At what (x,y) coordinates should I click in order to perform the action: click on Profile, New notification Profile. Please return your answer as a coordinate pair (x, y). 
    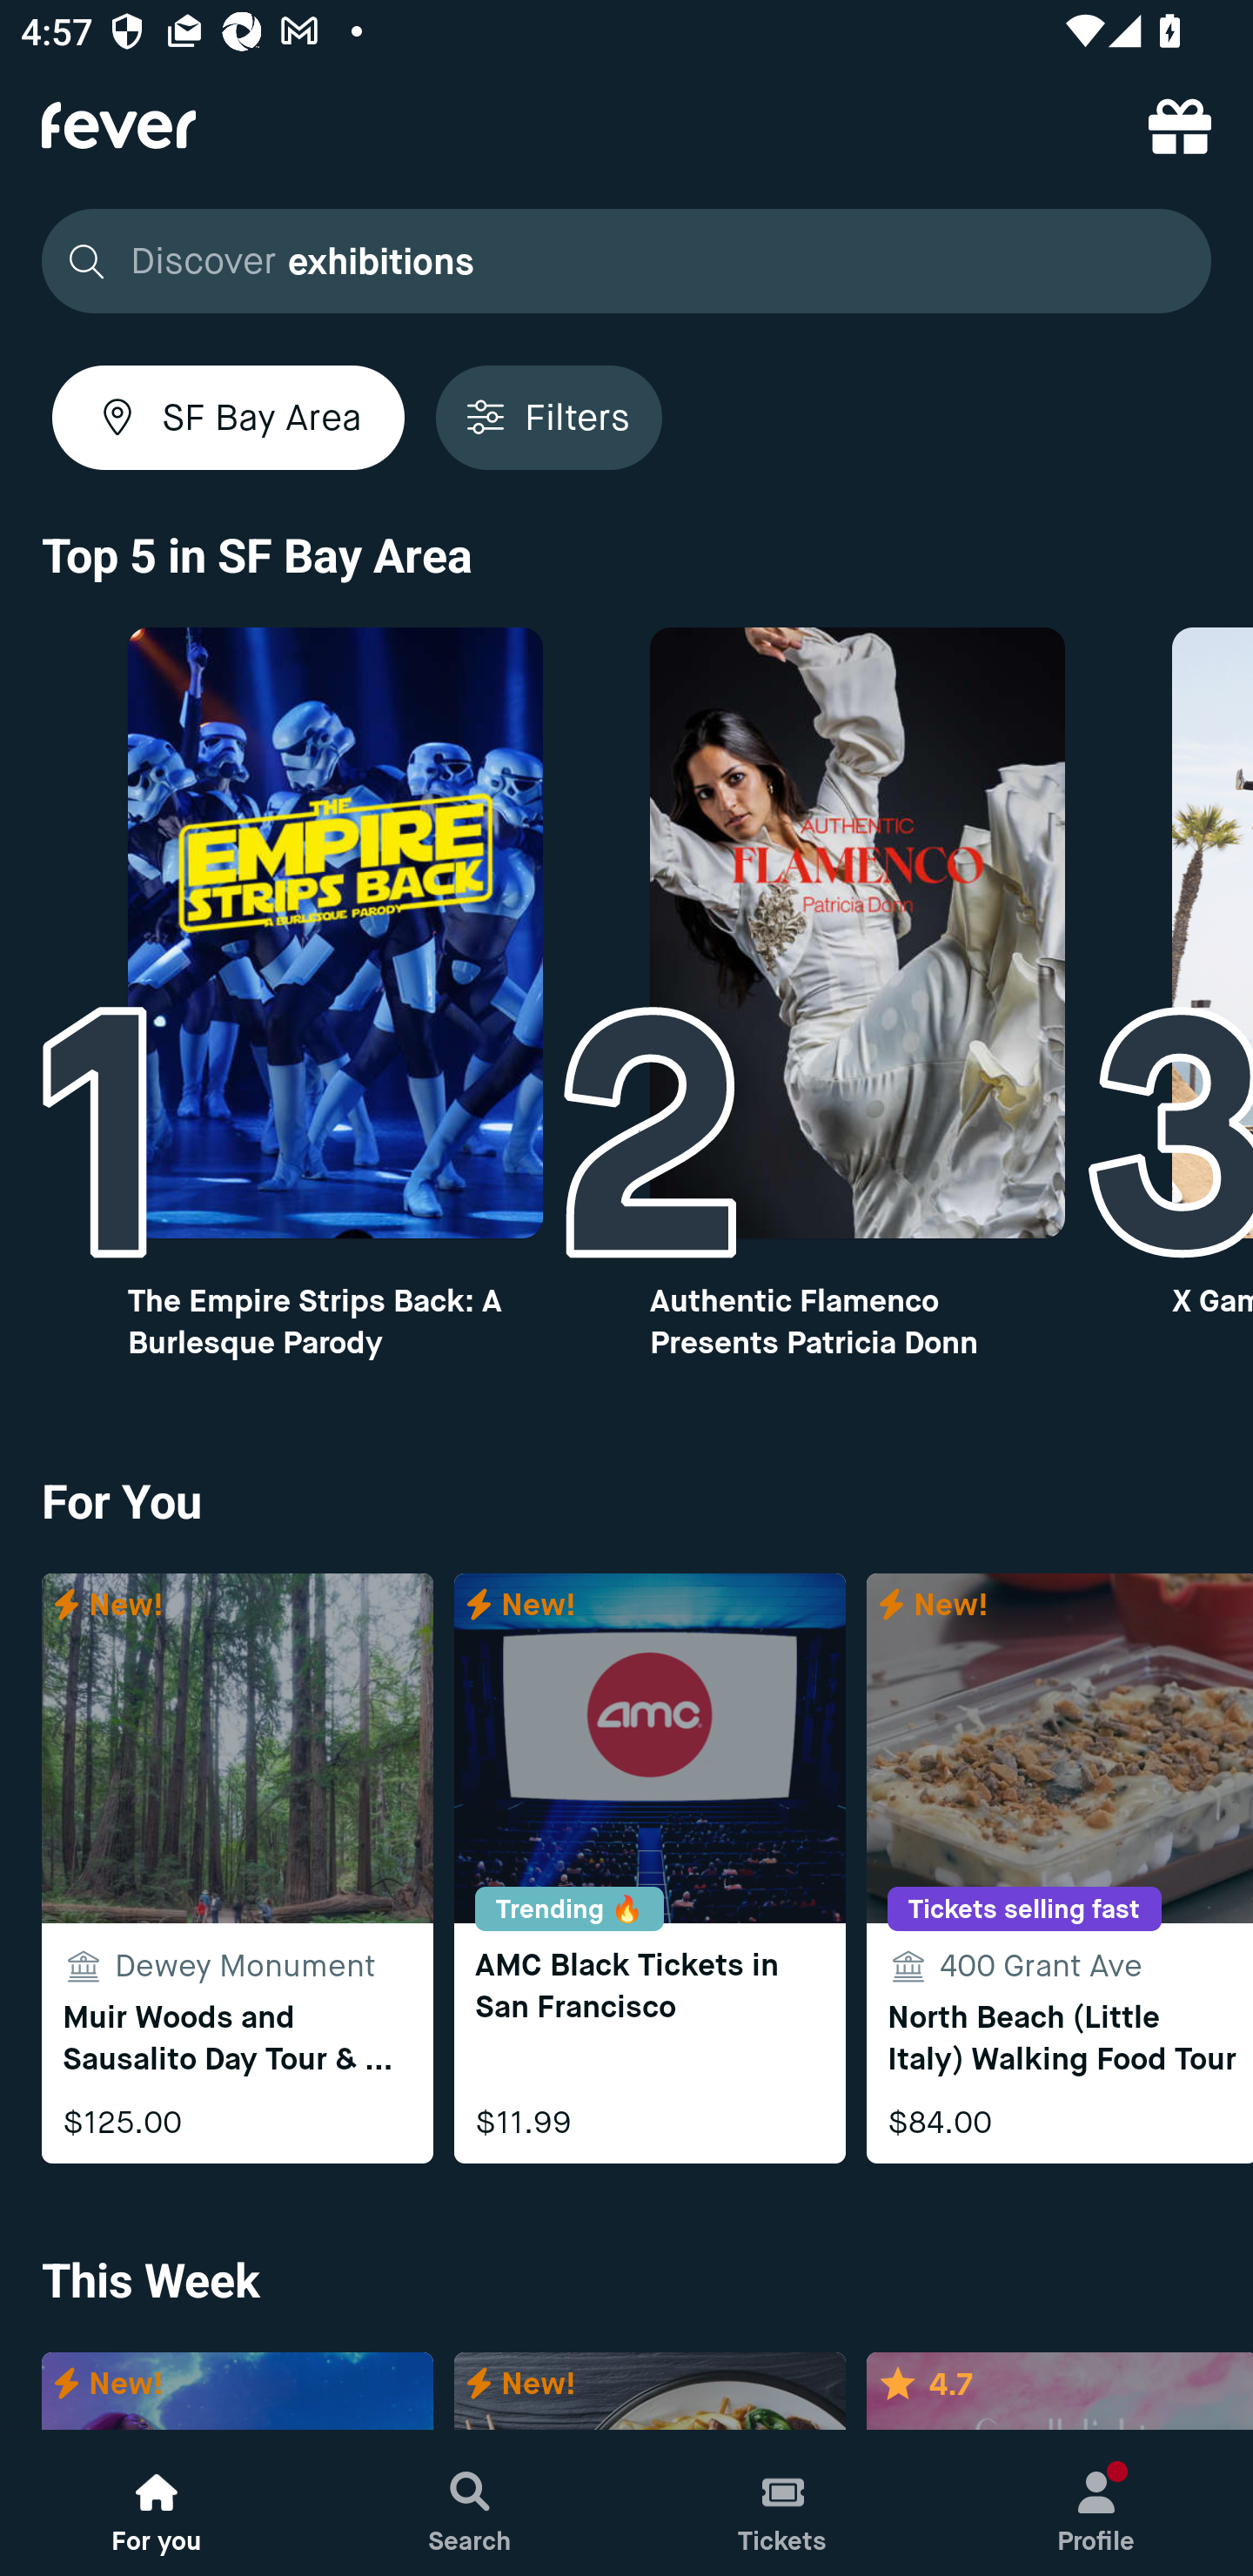
    Looking at the image, I should click on (1096, 2503).